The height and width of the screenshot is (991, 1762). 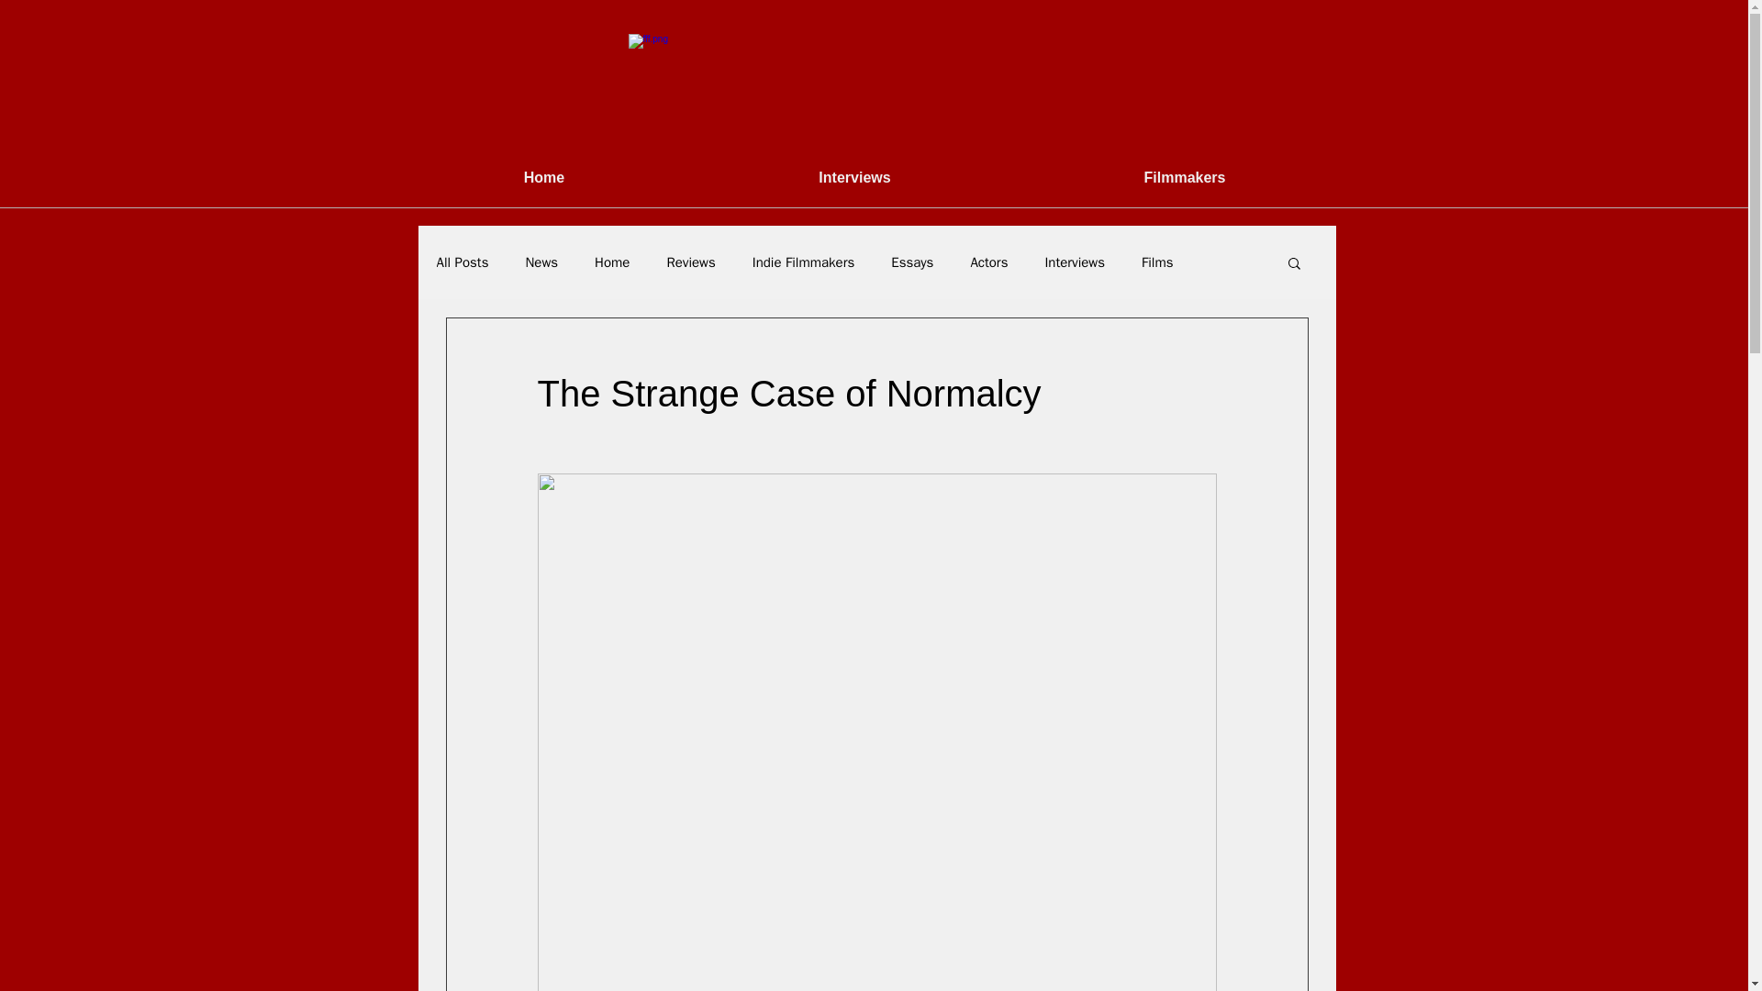 What do you see at coordinates (463, 262) in the screenshot?
I see `All Posts` at bounding box center [463, 262].